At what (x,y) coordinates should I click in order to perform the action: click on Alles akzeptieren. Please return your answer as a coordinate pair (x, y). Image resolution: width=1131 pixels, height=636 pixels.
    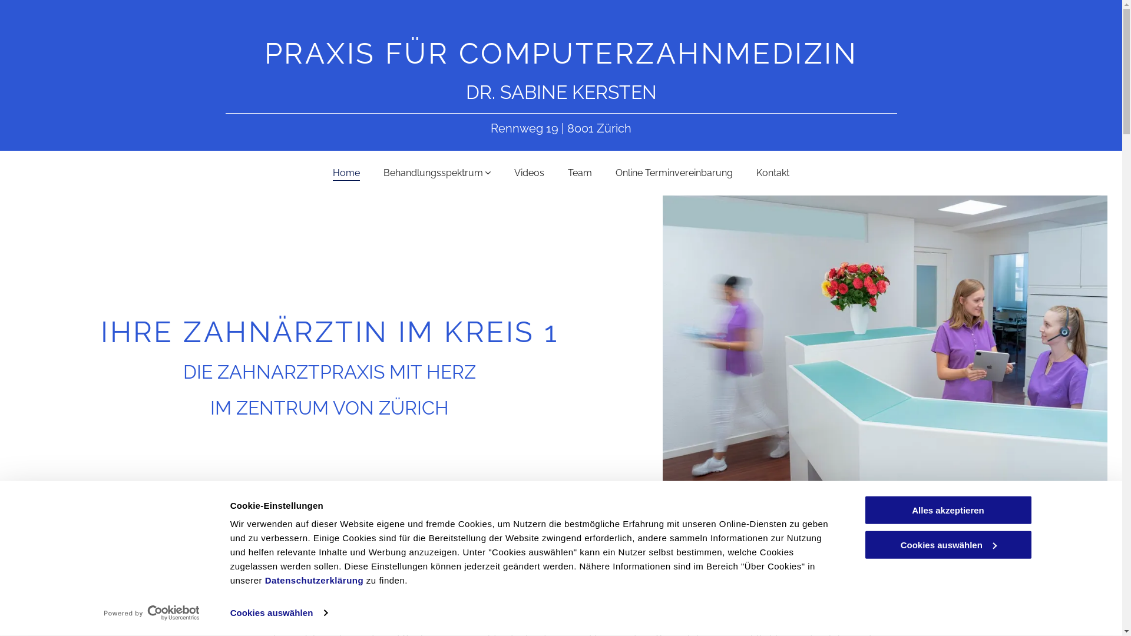
    Looking at the image, I should click on (948, 510).